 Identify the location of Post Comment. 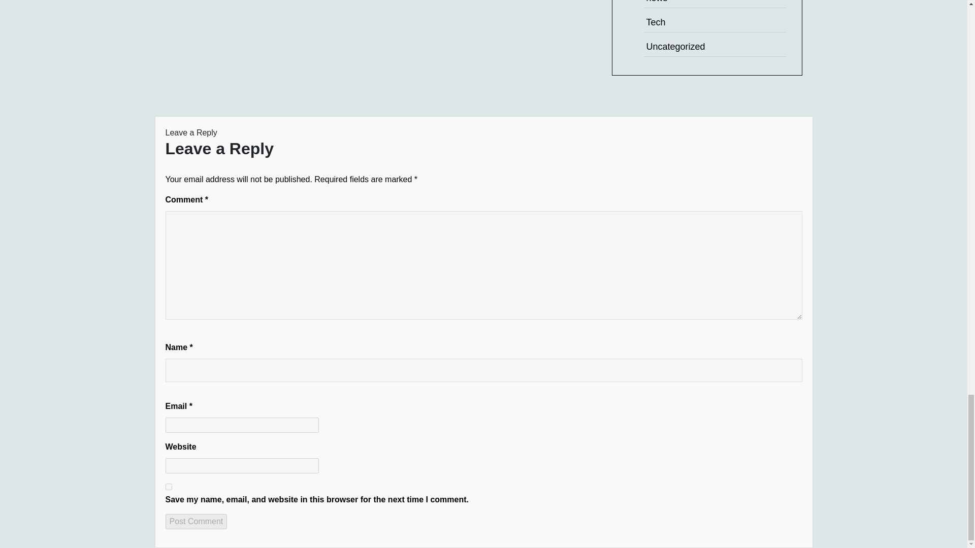
(196, 522).